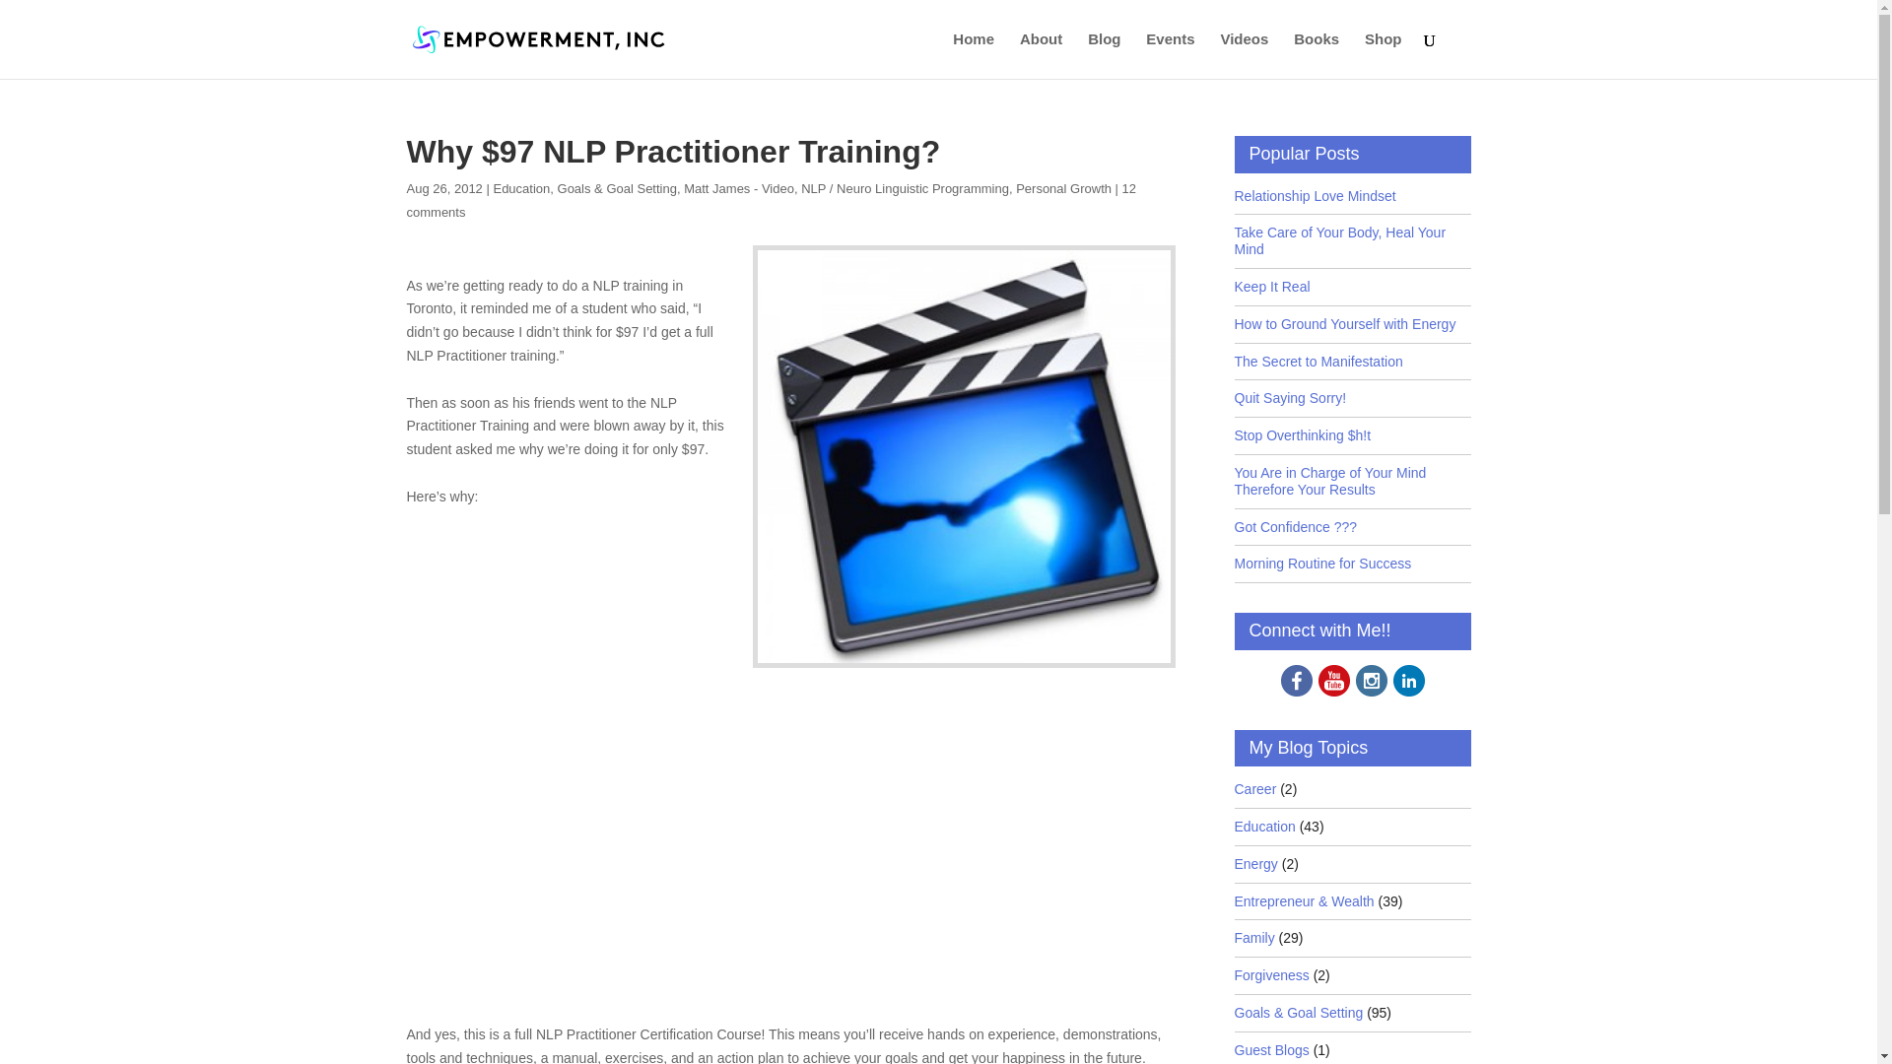 Image resolution: width=1892 pixels, height=1064 pixels. Describe the element at coordinates (1255, 864) in the screenshot. I see `Energy` at that location.